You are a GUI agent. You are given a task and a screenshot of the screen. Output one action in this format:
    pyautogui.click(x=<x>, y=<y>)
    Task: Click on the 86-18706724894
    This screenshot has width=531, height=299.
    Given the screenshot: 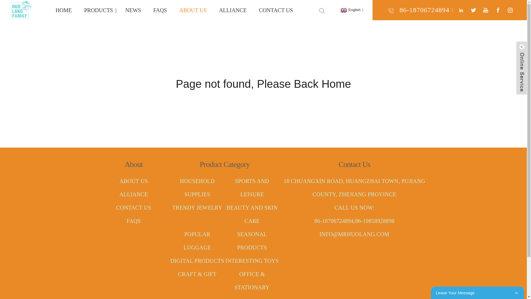 What is the action you would take?
    pyautogui.click(x=424, y=10)
    